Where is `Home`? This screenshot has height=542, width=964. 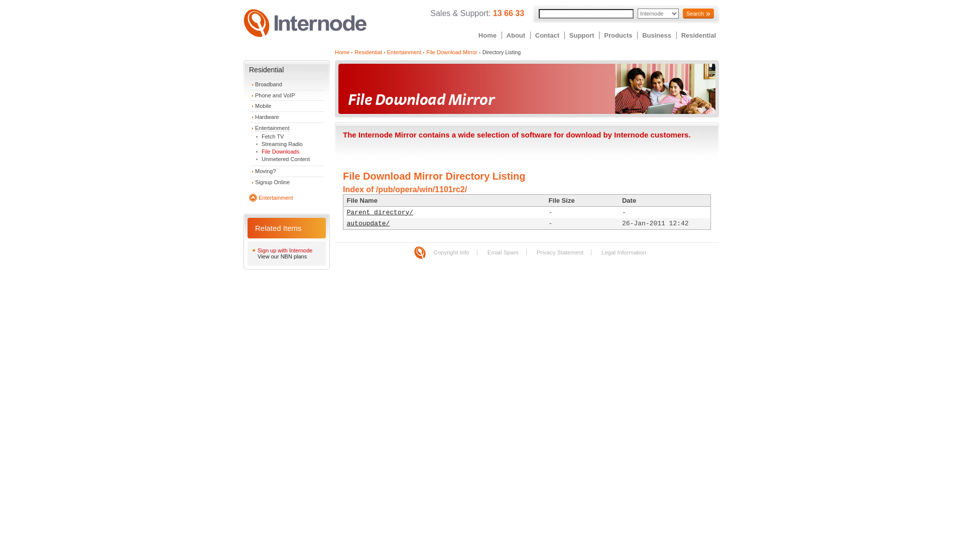 Home is located at coordinates (488, 35).